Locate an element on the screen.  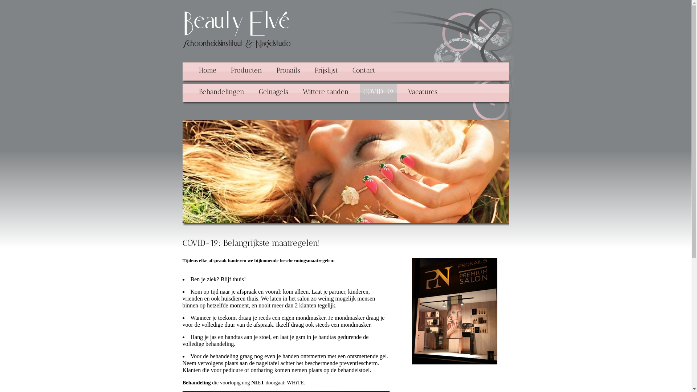
Gelnagels is located at coordinates (273, 93).